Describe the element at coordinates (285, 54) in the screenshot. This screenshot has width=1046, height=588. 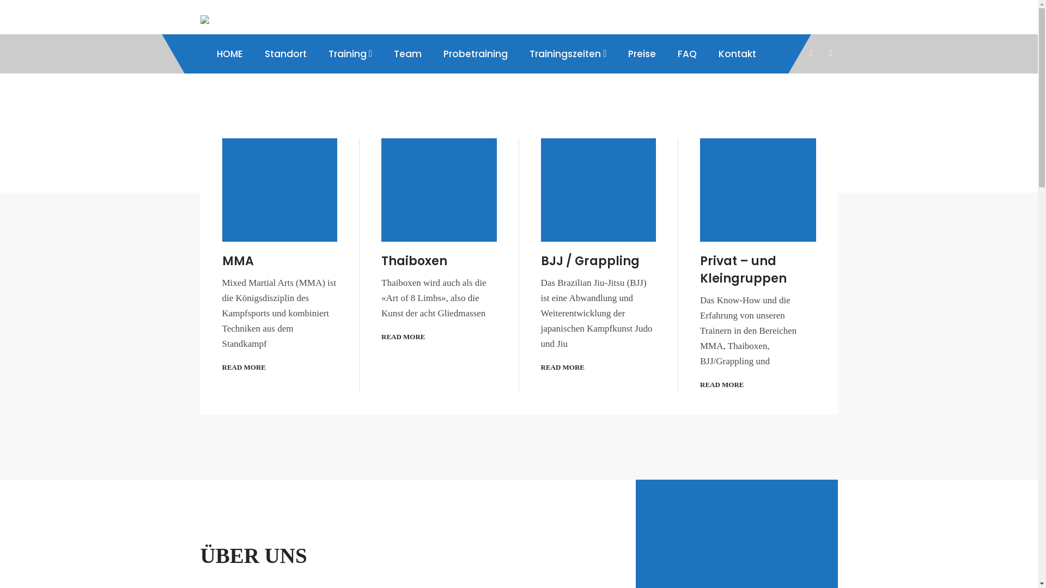
I see `Standort` at that location.